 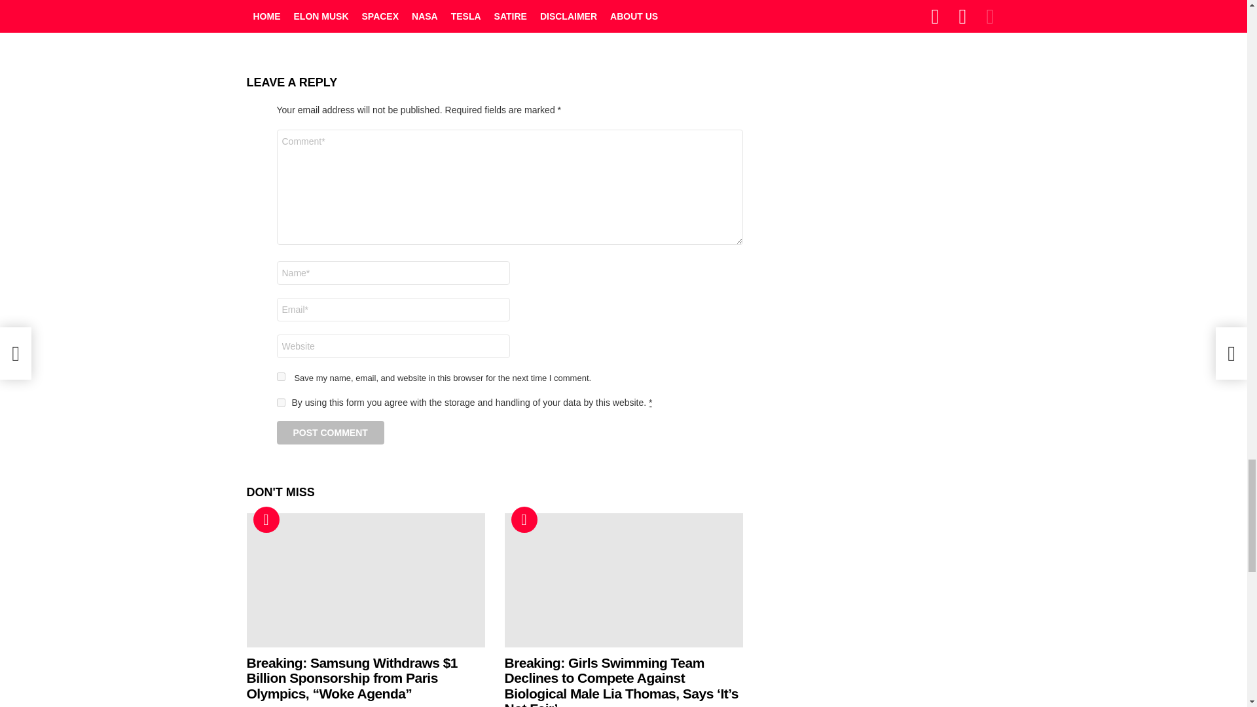 I want to click on Hot, so click(x=266, y=520).